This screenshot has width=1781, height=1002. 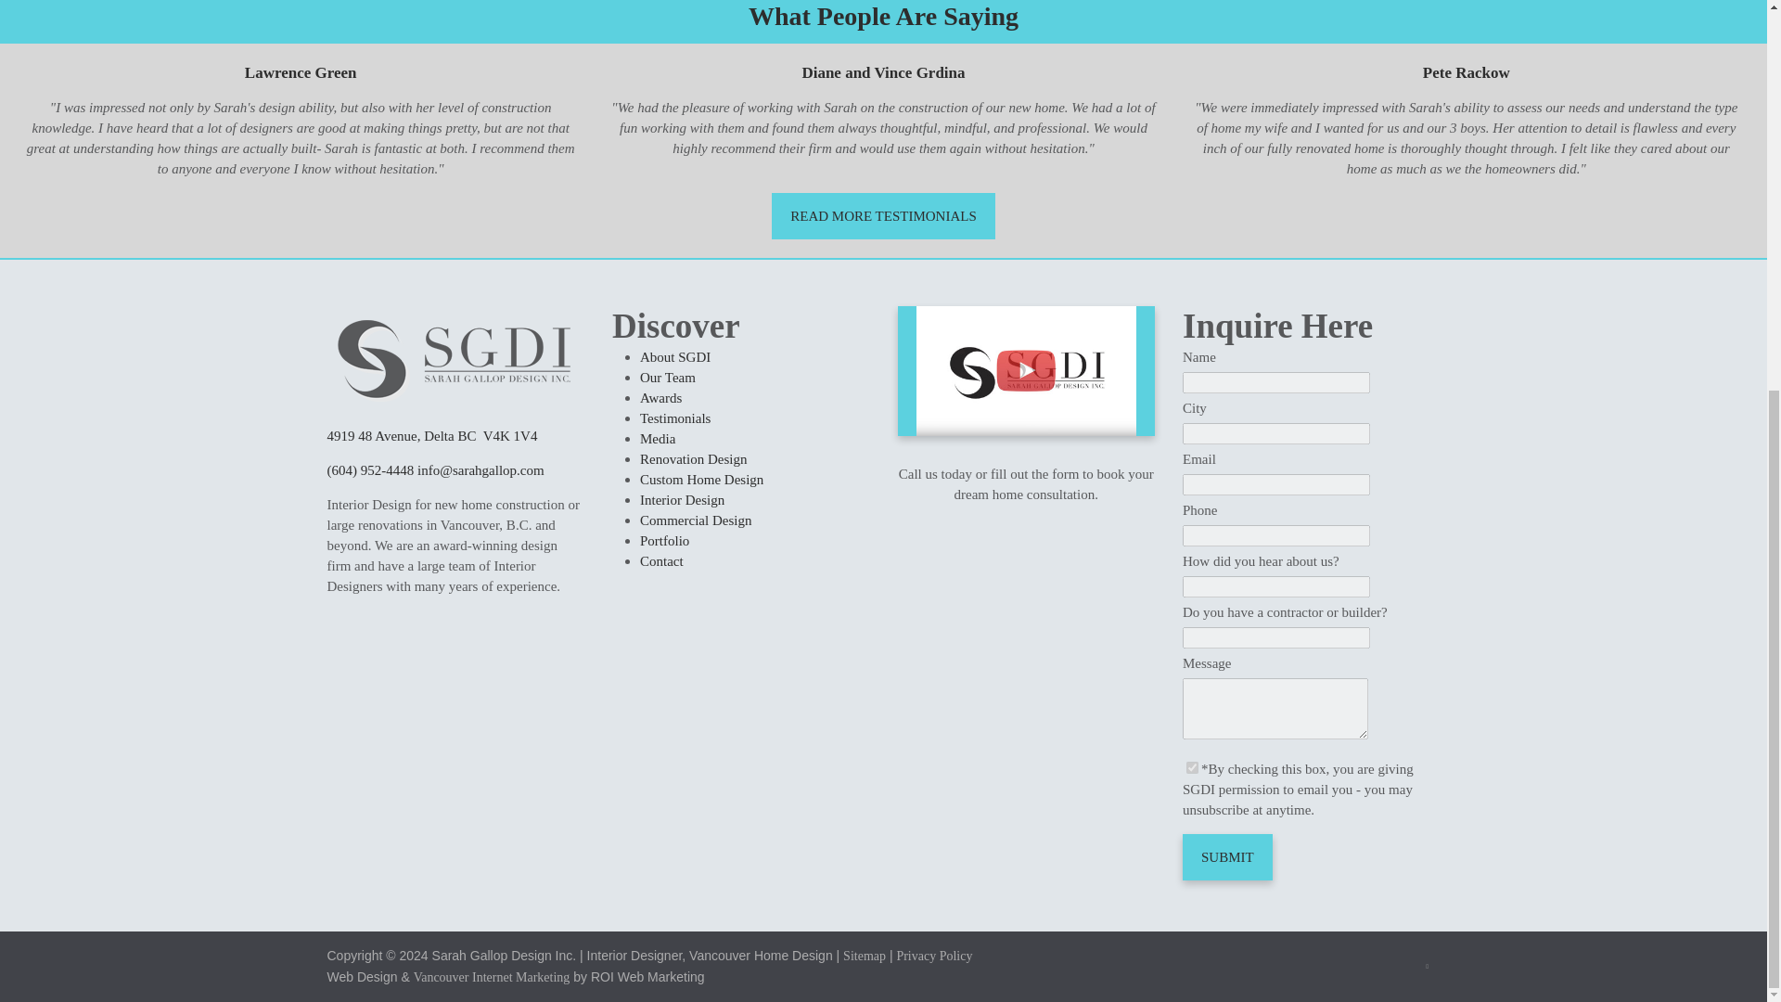 I want to click on Submit, so click(x=1227, y=857).